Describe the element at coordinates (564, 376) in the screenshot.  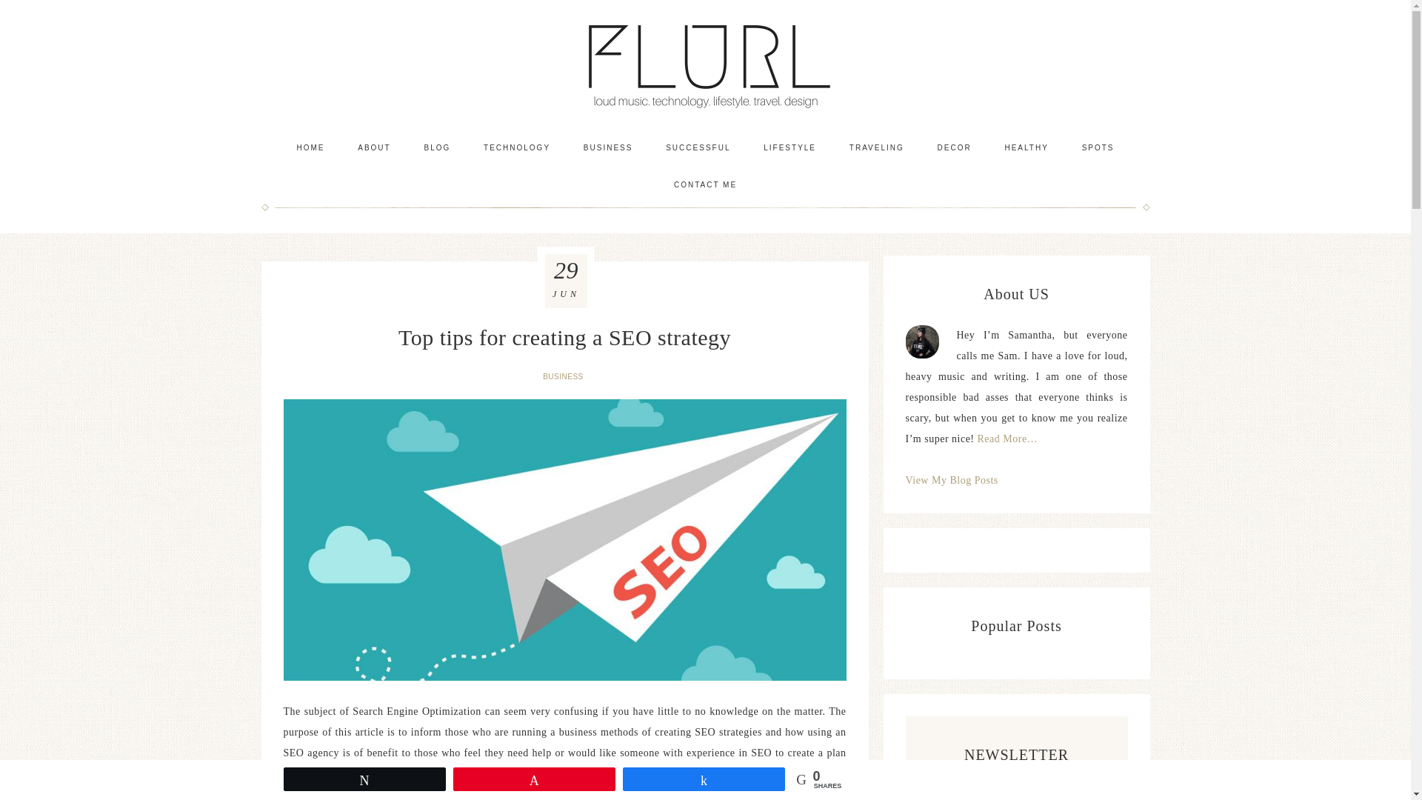
I see `BUSINESS` at that location.